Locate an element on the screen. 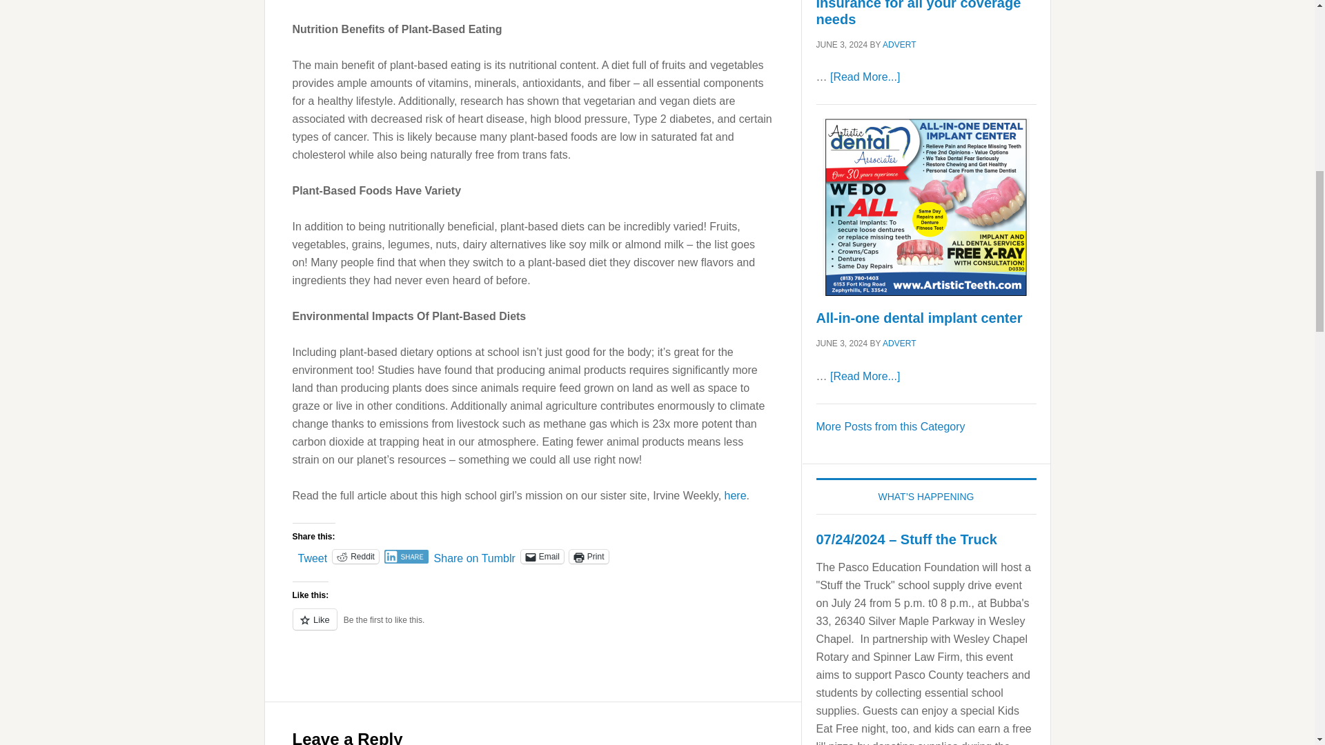 Image resolution: width=1325 pixels, height=745 pixels. Click to print is located at coordinates (589, 556).